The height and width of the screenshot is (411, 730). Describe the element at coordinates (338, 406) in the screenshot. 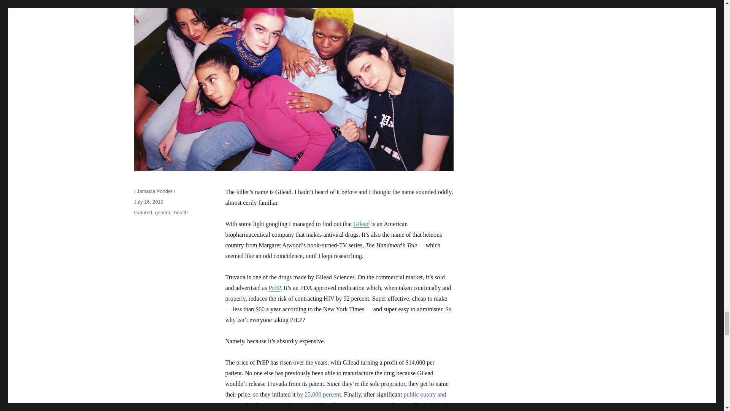

I see `but only by one company and in 2020` at that location.